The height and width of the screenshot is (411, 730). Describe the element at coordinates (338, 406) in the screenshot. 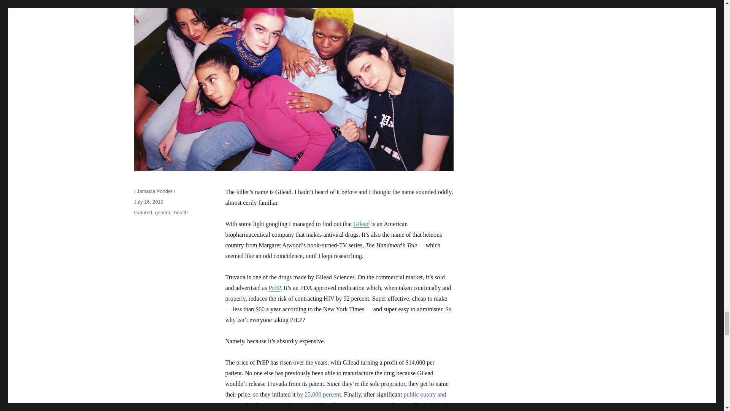

I see `but only by one company and in 2020` at that location.